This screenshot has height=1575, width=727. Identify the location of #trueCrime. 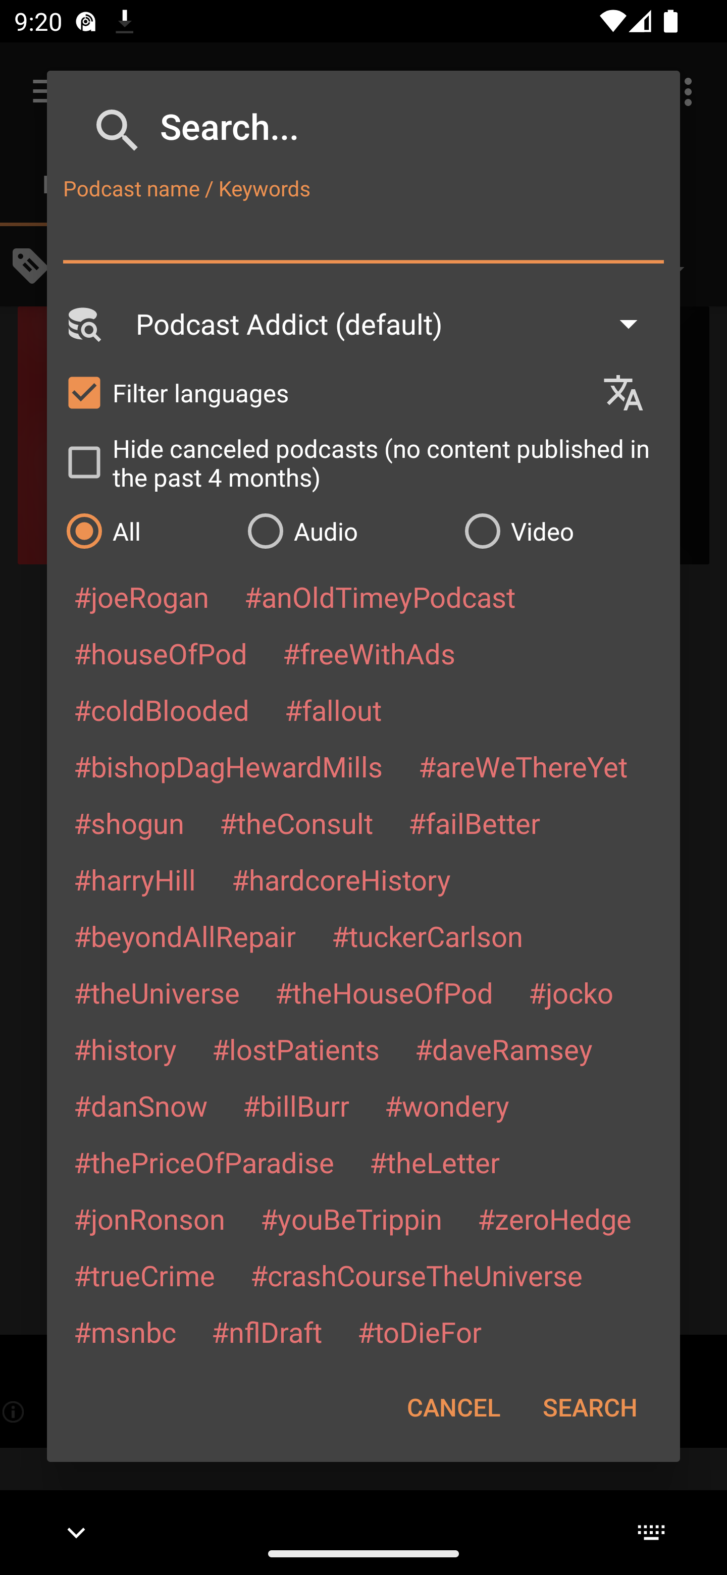
(144, 1275).